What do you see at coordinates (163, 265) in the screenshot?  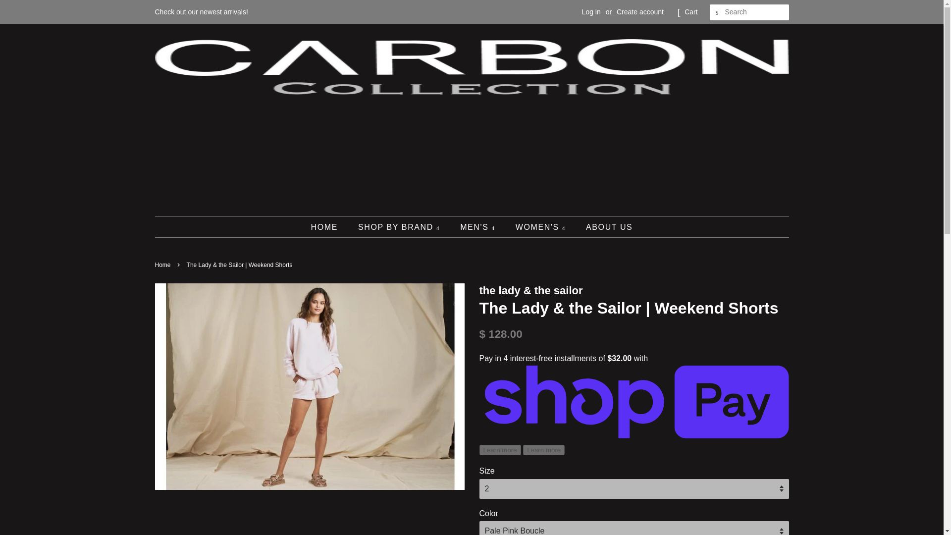 I see `Back to the frontpage` at bounding box center [163, 265].